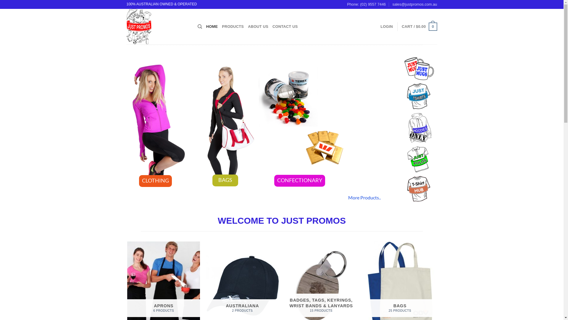  What do you see at coordinates (415, 4) in the screenshot?
I see `sales@justpromos.com.au` at bounding box center [415, 4].